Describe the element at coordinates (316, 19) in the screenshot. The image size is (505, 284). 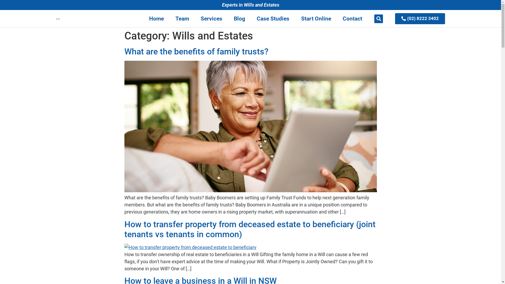
I see `Start Online` at that location.